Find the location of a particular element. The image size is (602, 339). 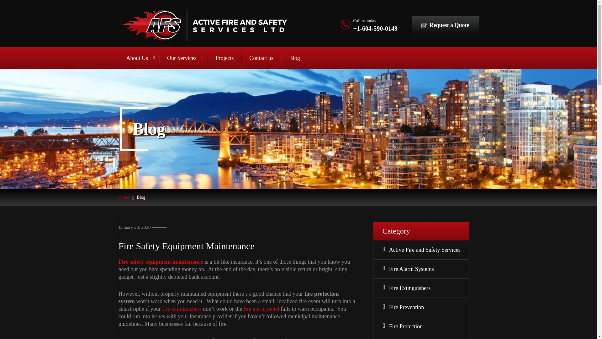

Request a Quote is located at coordinates (445, 25).